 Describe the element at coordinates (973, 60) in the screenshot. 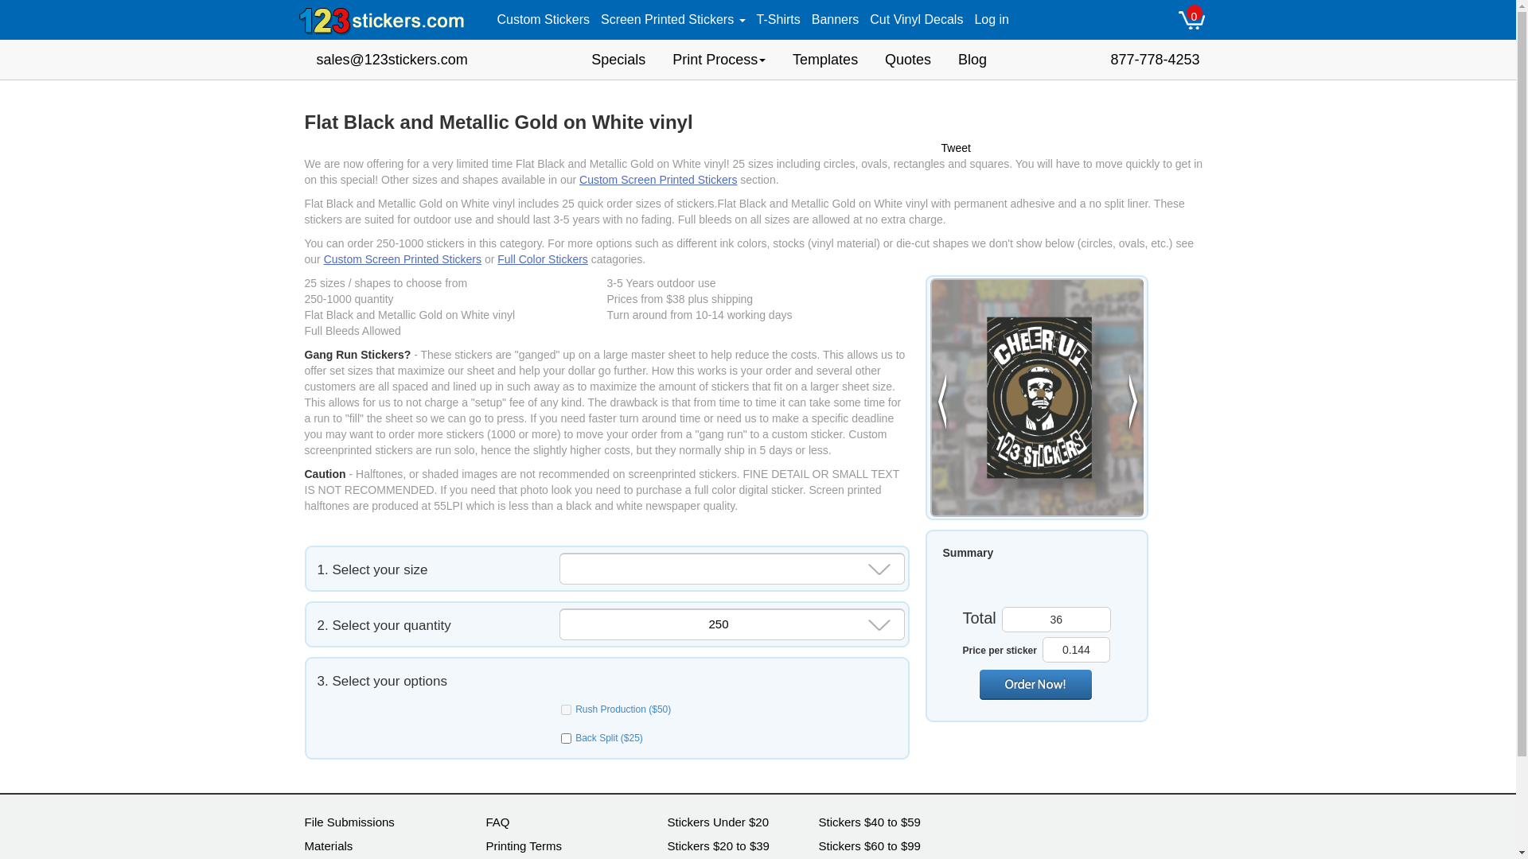

I see `Blog` at that location.